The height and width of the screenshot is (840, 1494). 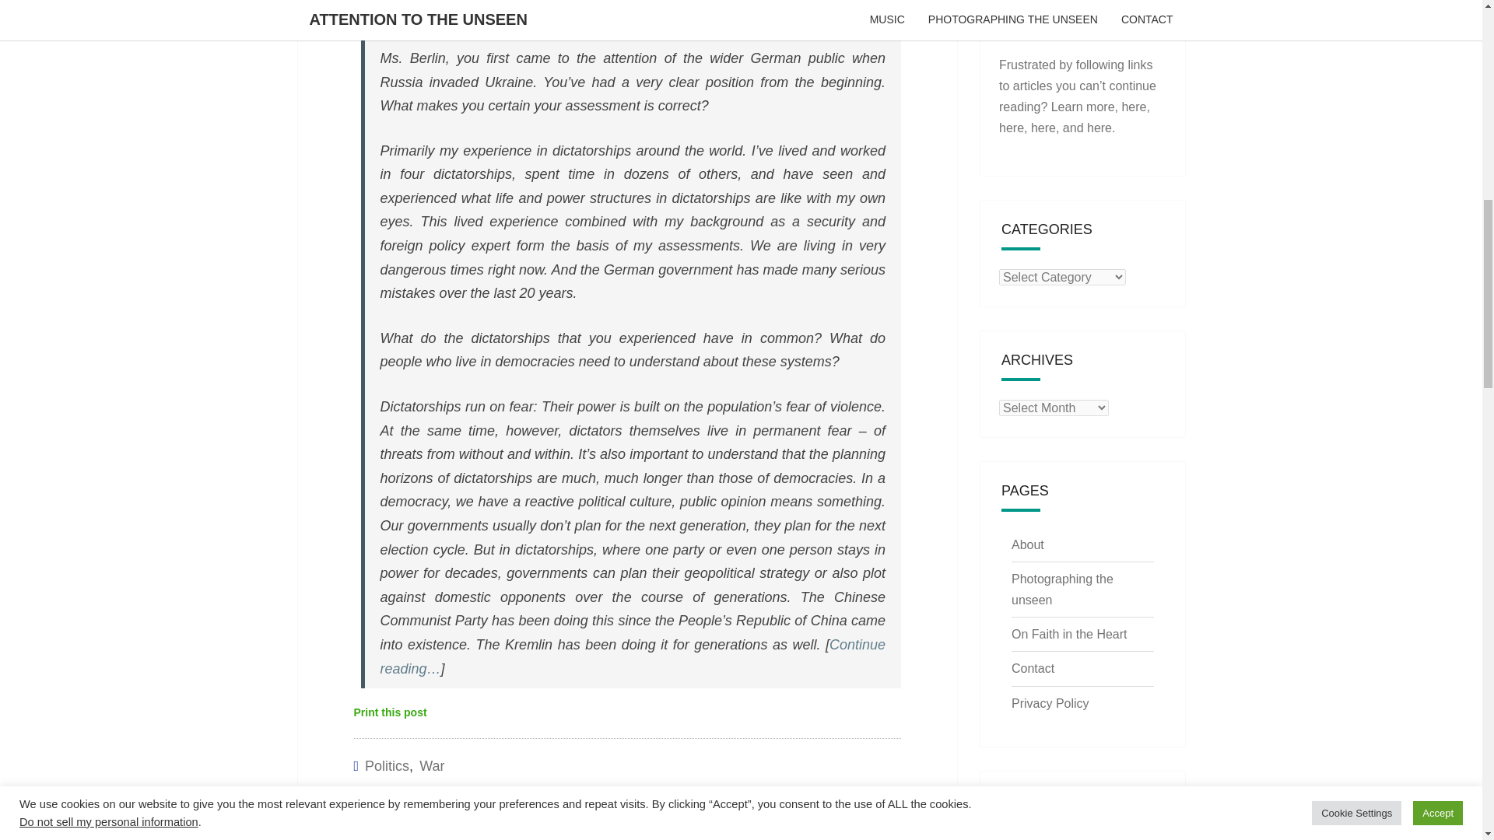 I want to click on Privacy Policy, so click(x=1050, y=703).